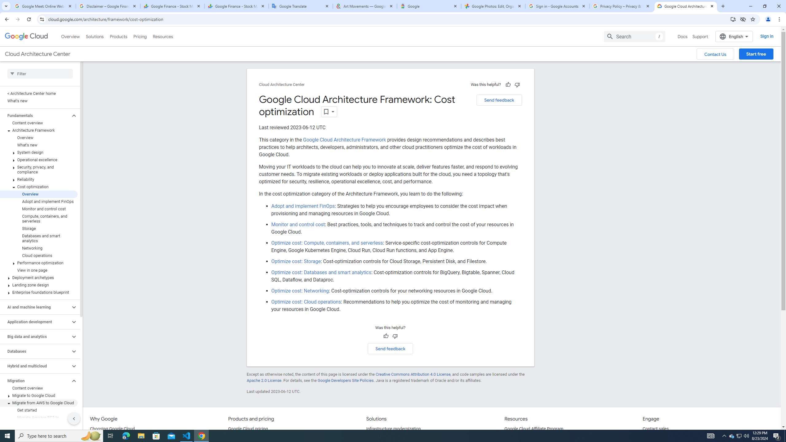  I want to click on Deployment archetypes, so click(39, 277).